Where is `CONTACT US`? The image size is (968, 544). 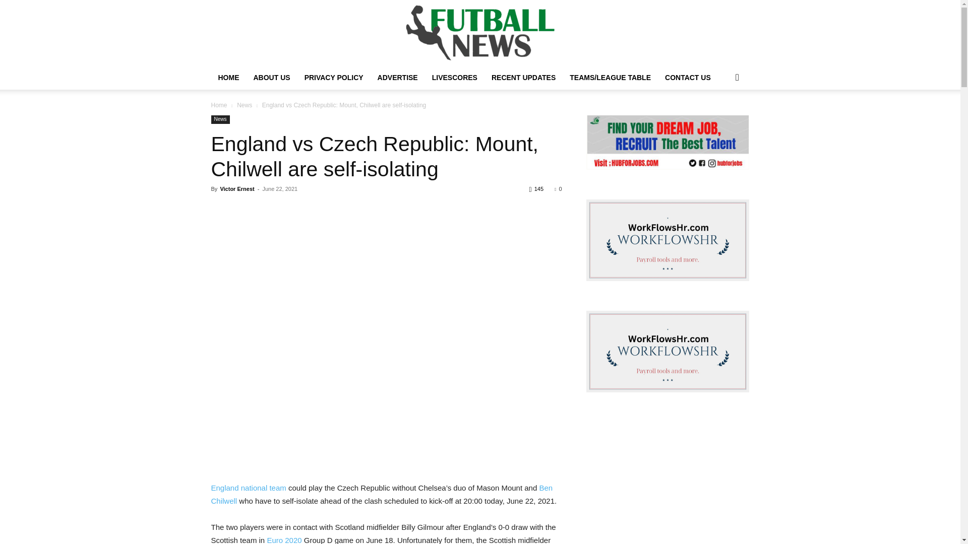 CONTACT US is located at coordinates (688, 78).